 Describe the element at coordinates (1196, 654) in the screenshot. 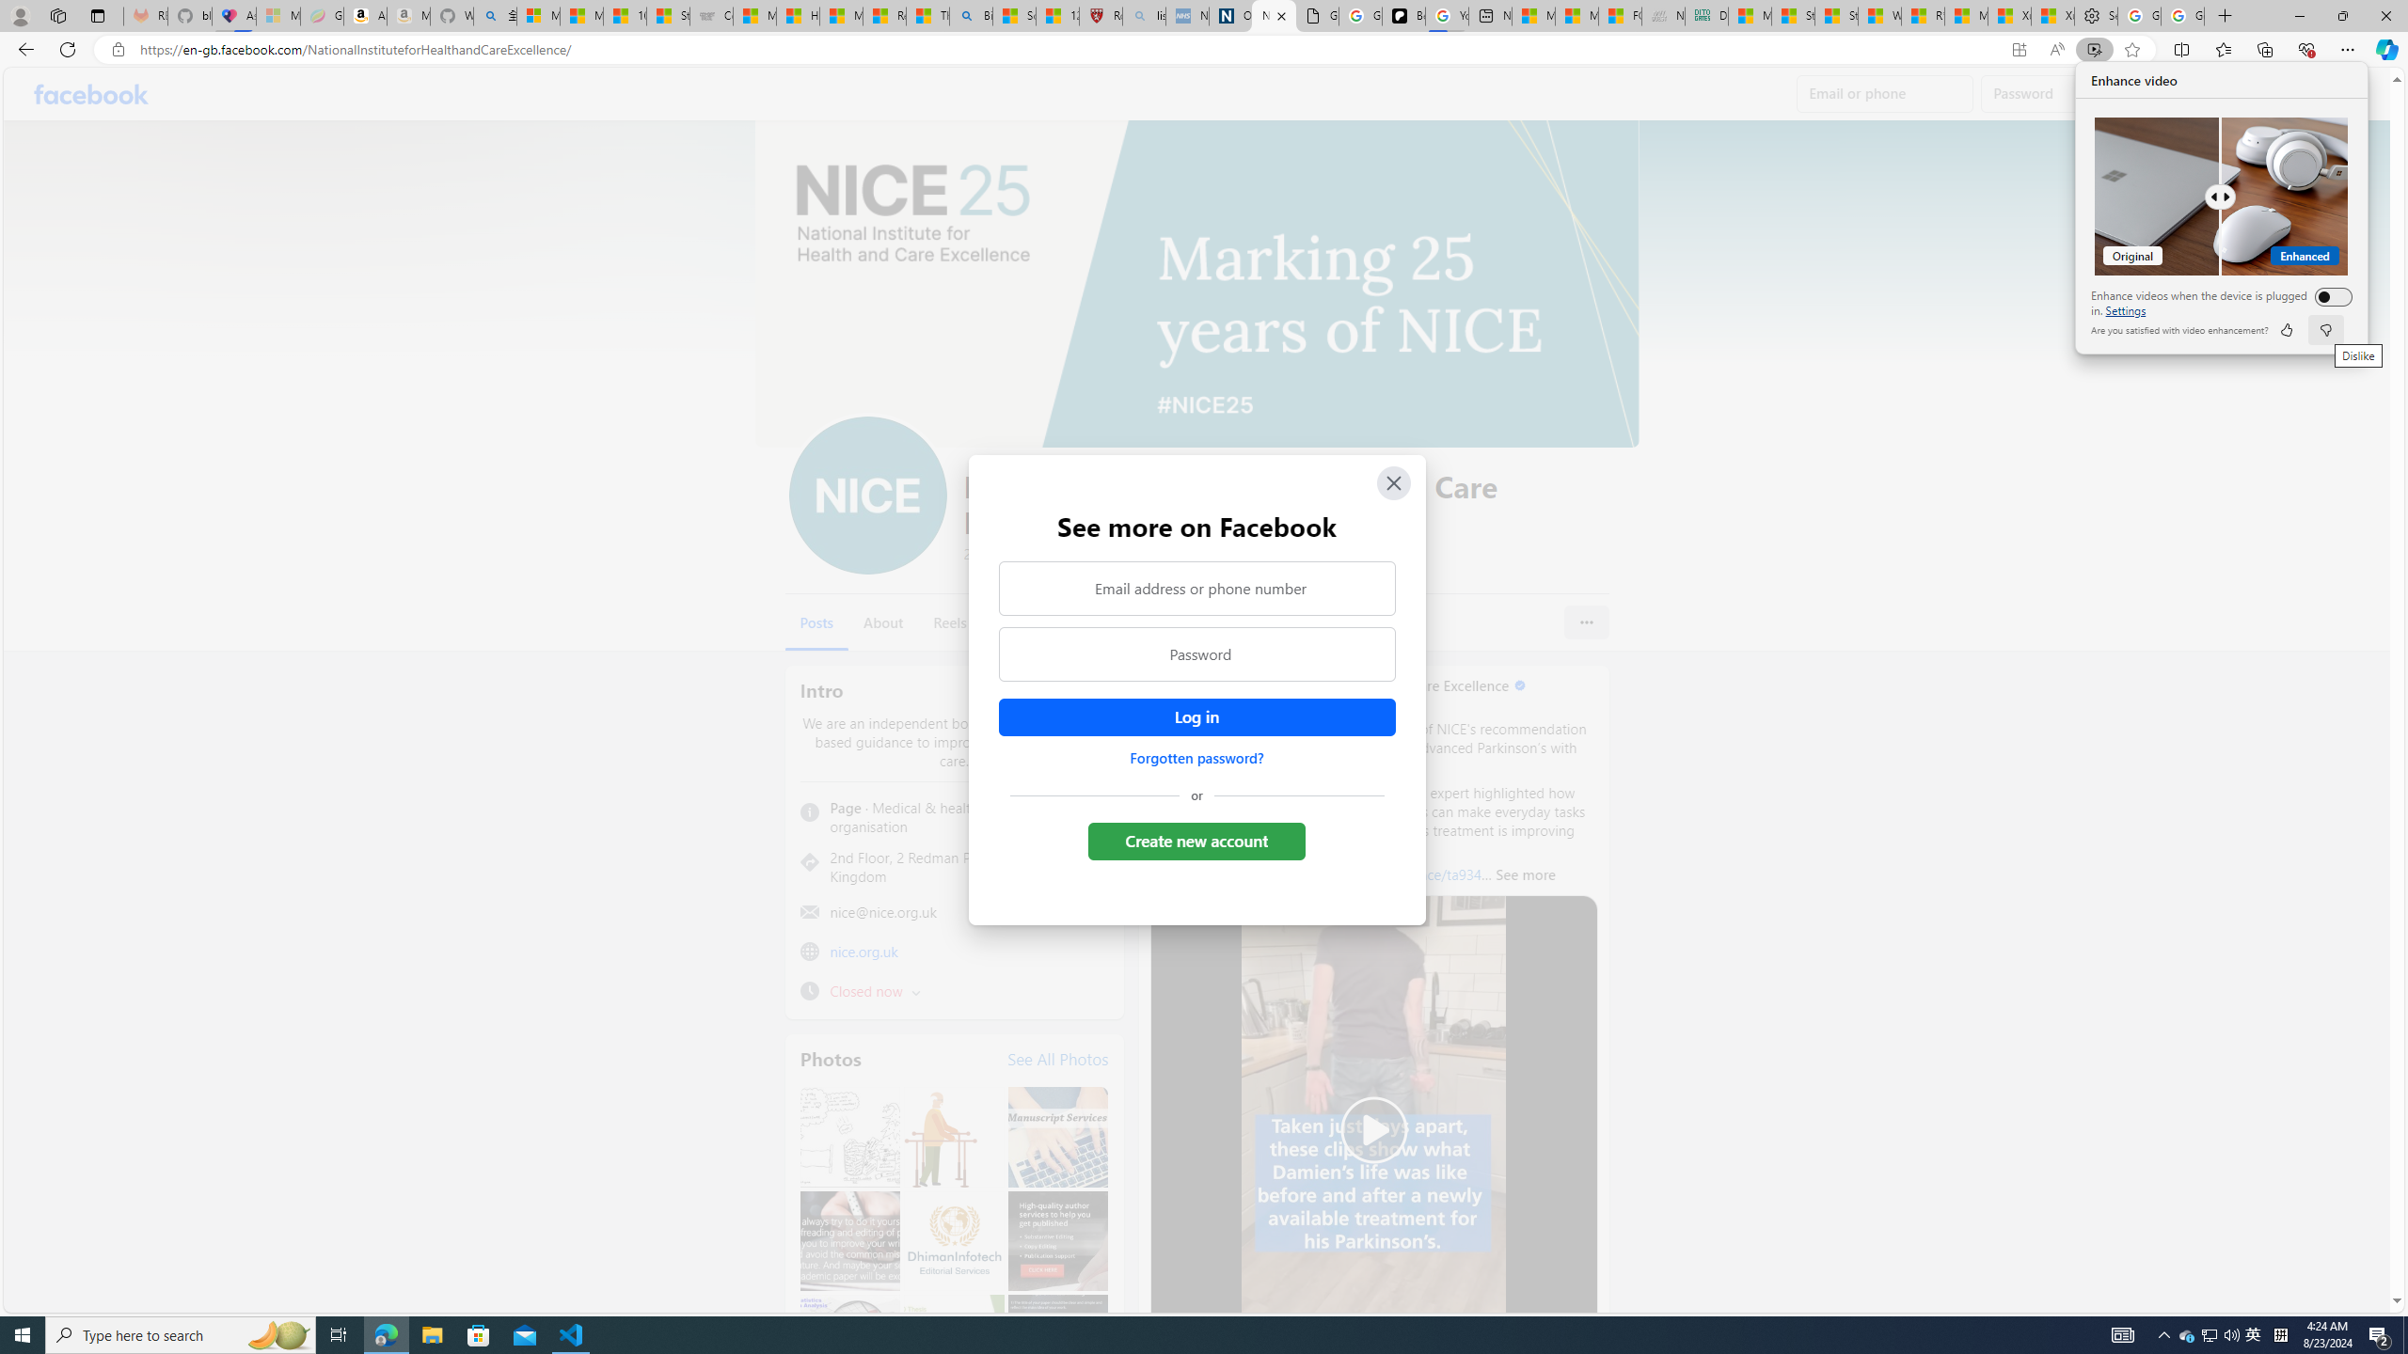

I see `Password` at that location.